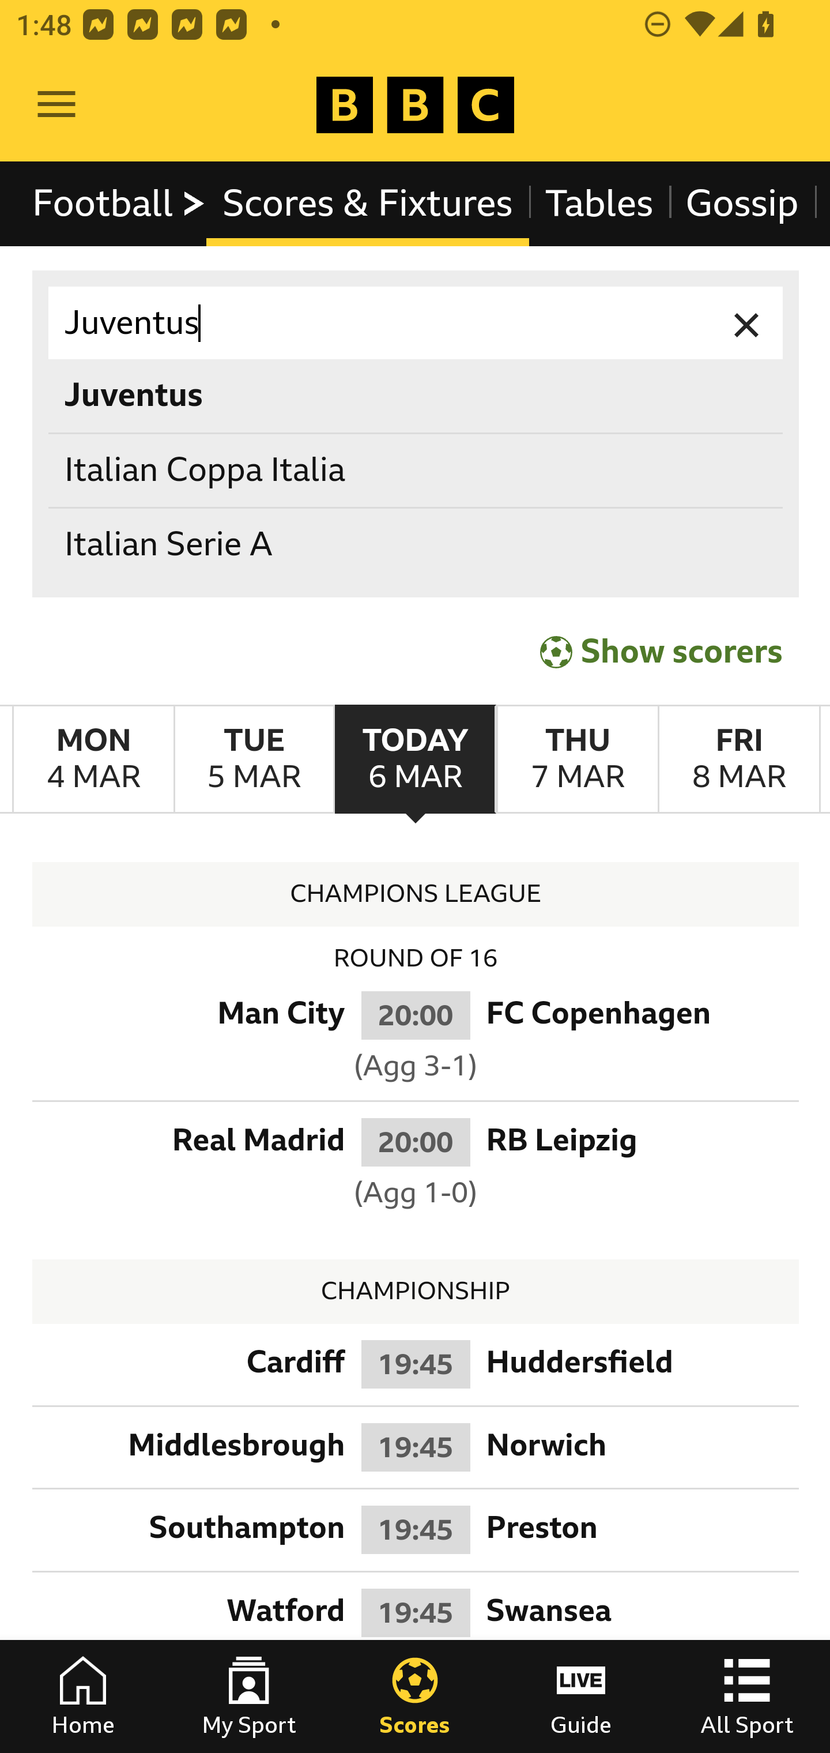  What do you see at coordinates (93, 759) in the screenshot?
I see `MondayMarch 4th Monday March 4th` at bounding box center [93, 759].